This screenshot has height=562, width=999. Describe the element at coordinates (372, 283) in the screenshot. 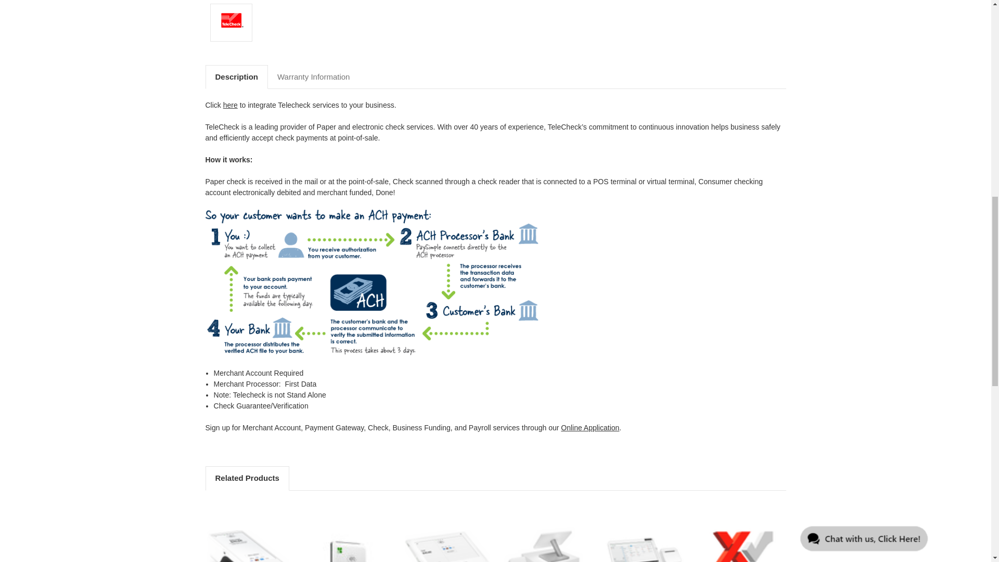

I see `ach-flow.png` at that location.